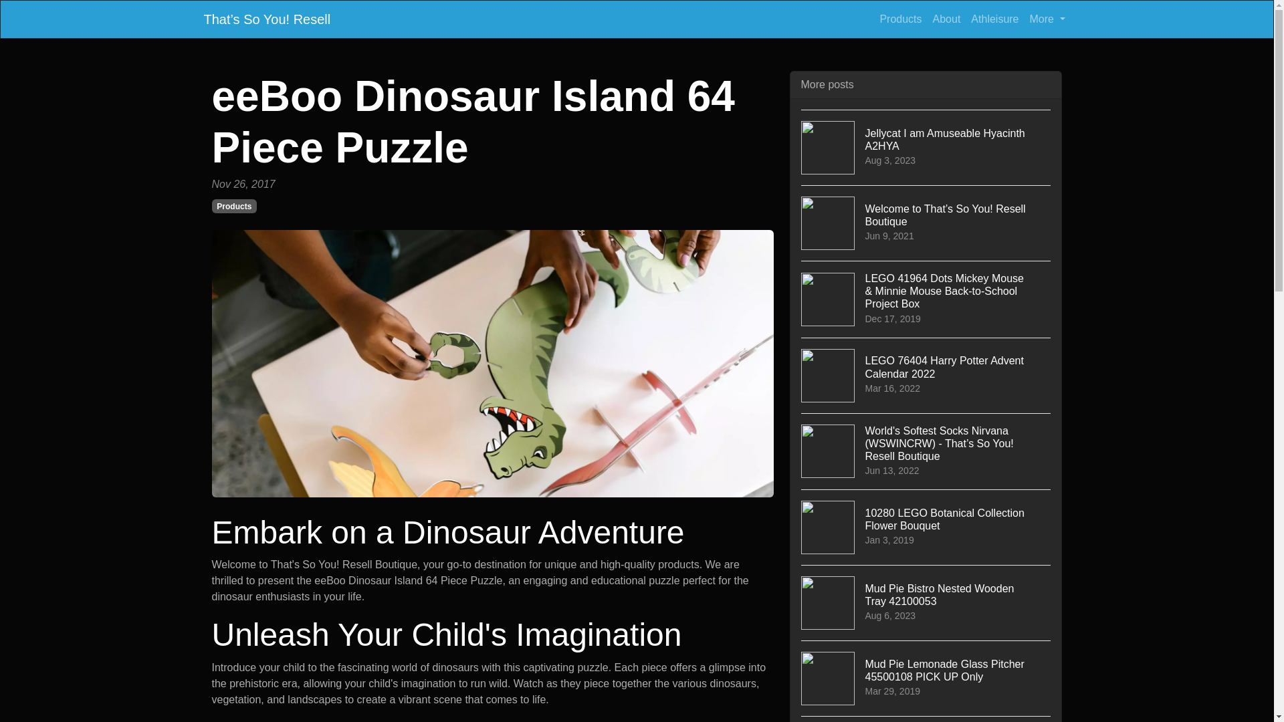 The image size is (1284, 722). I want to click on About, so click(1047, 19).